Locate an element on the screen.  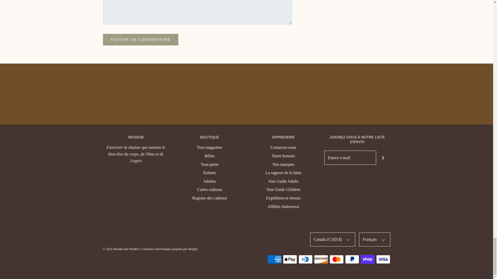
Discover is located at coordinates (321, 259).